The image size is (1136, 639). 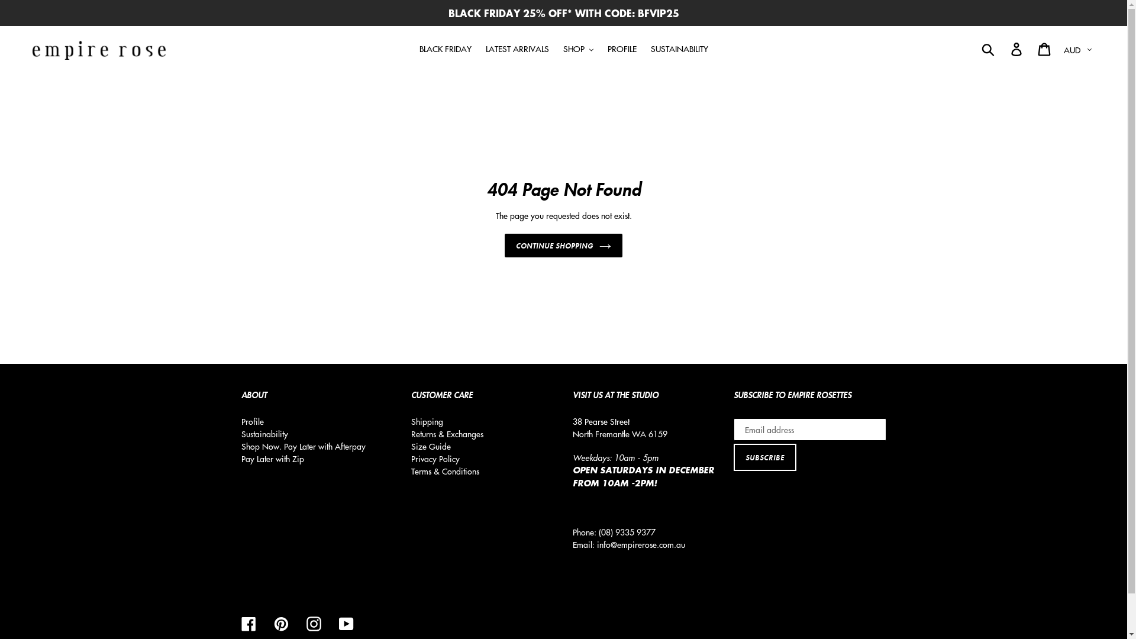 I want to click on info@empirerose.com.au, so click(x=640, y=544).